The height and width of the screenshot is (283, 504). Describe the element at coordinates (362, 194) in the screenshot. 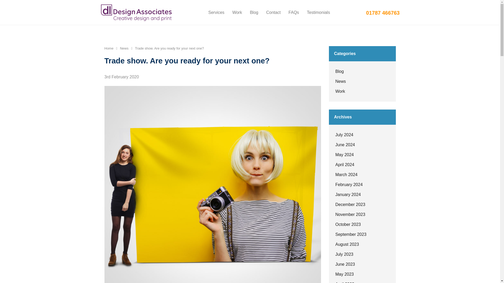

I see `January 2024` at that location.